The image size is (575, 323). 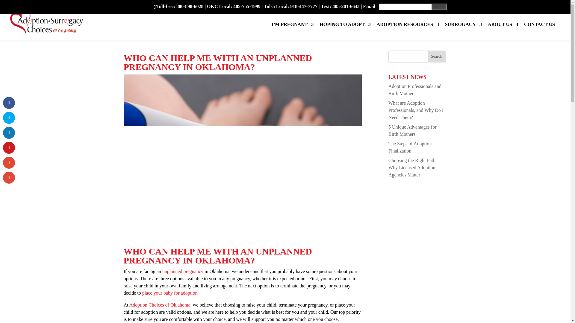 What do you see at coordinates (183, 271) in the screenshot?
I see `unplanned pregnancy` at bounding box center [183, 271].